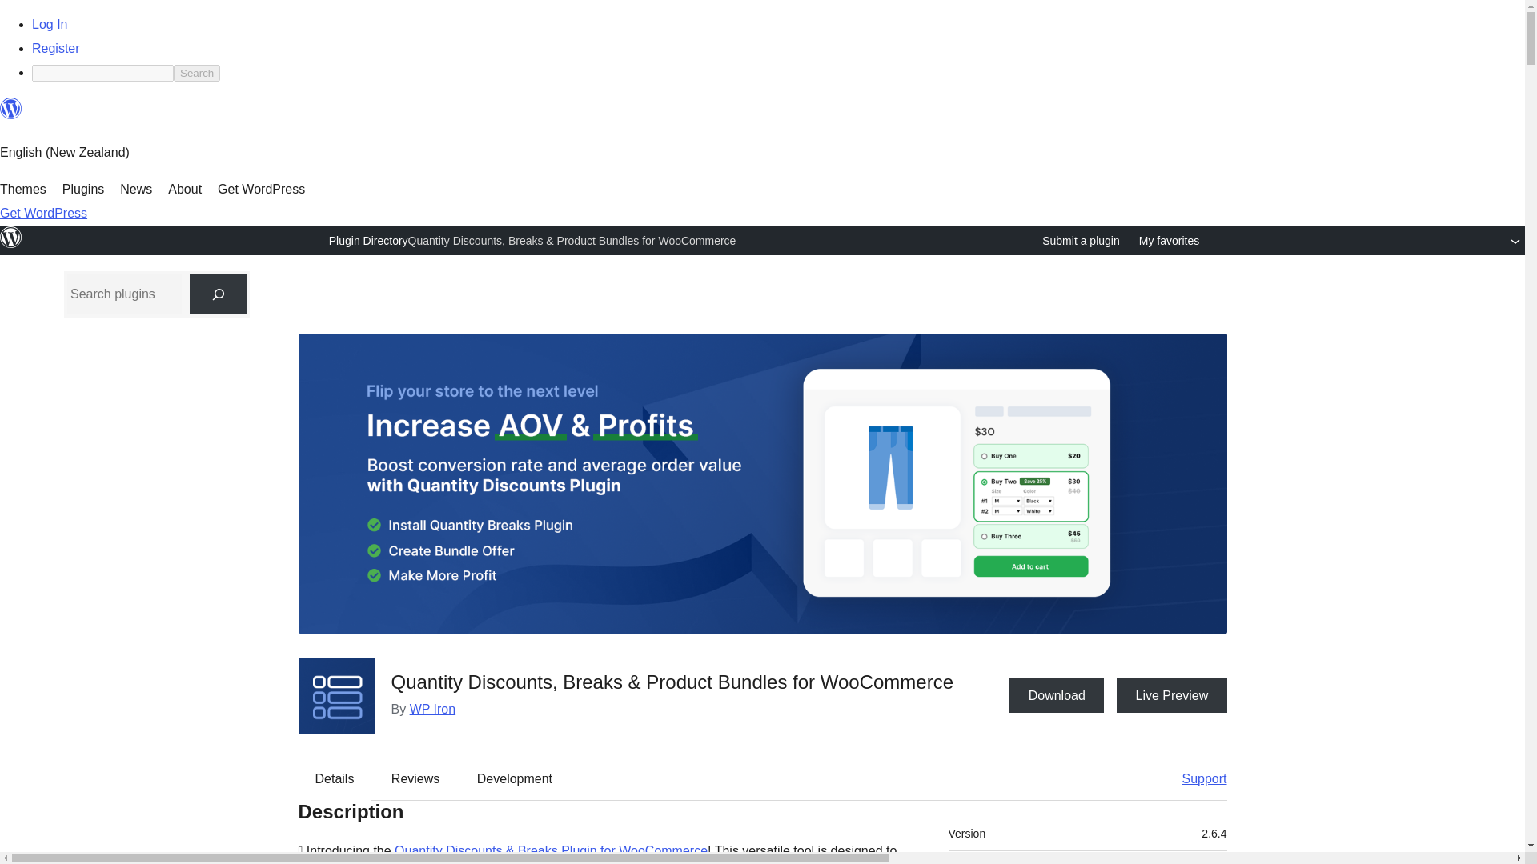 This screenshot has height=864, width=1537. Describe the element at coordinates (196, 73) in the screenshot. I see `Search` at that location.